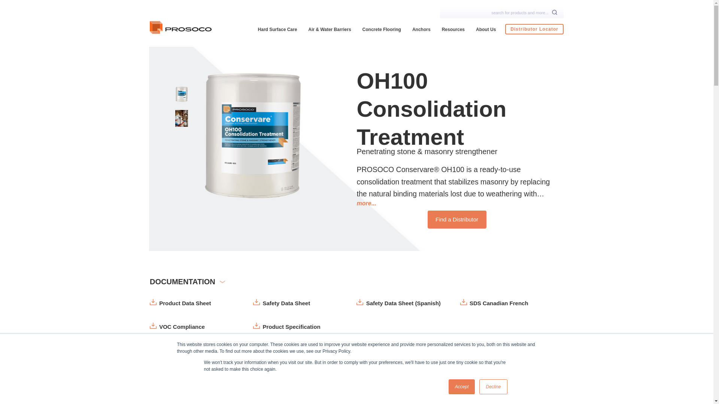 The height and width of the screenshot is (404, 719). What do you see at coordinates (281, 303) in the screenshot?
I see `Safety Data Sheet` at bounding box center [281, 303].